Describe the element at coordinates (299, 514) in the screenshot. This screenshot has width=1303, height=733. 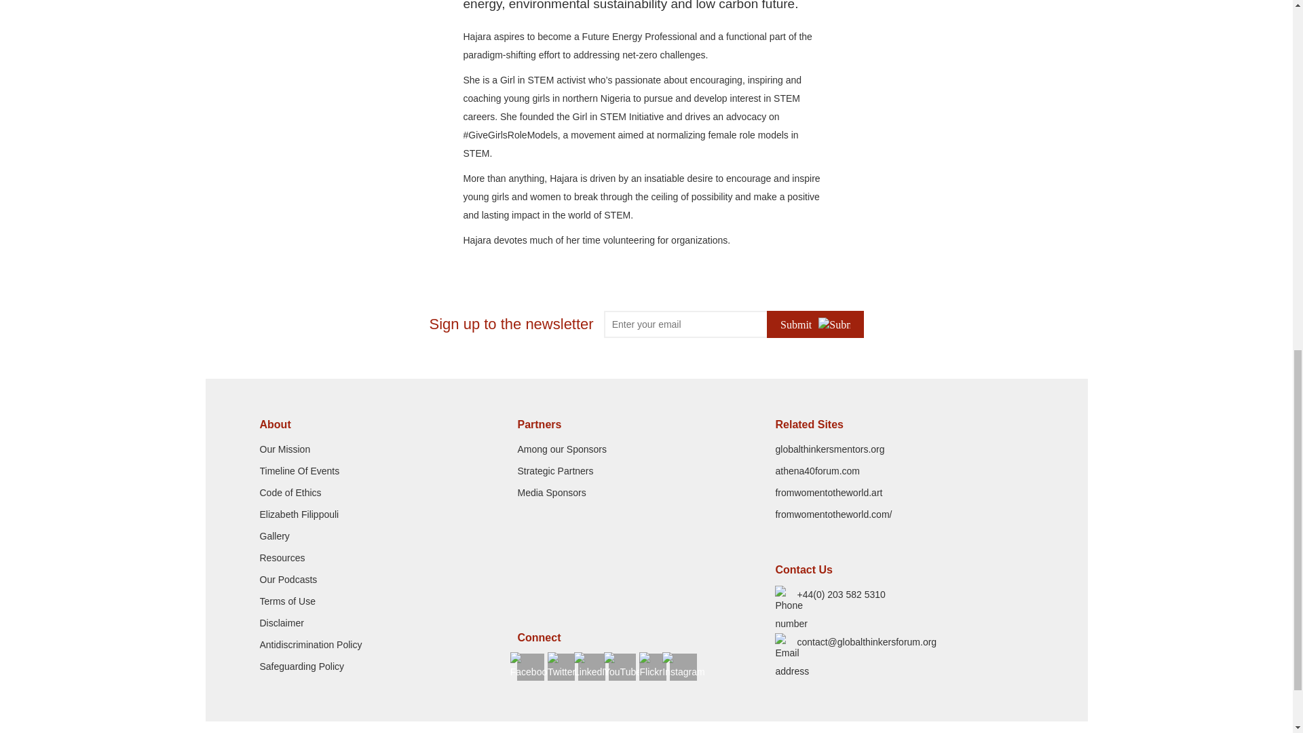
I see `Elizabeth Filippouli` at that location.